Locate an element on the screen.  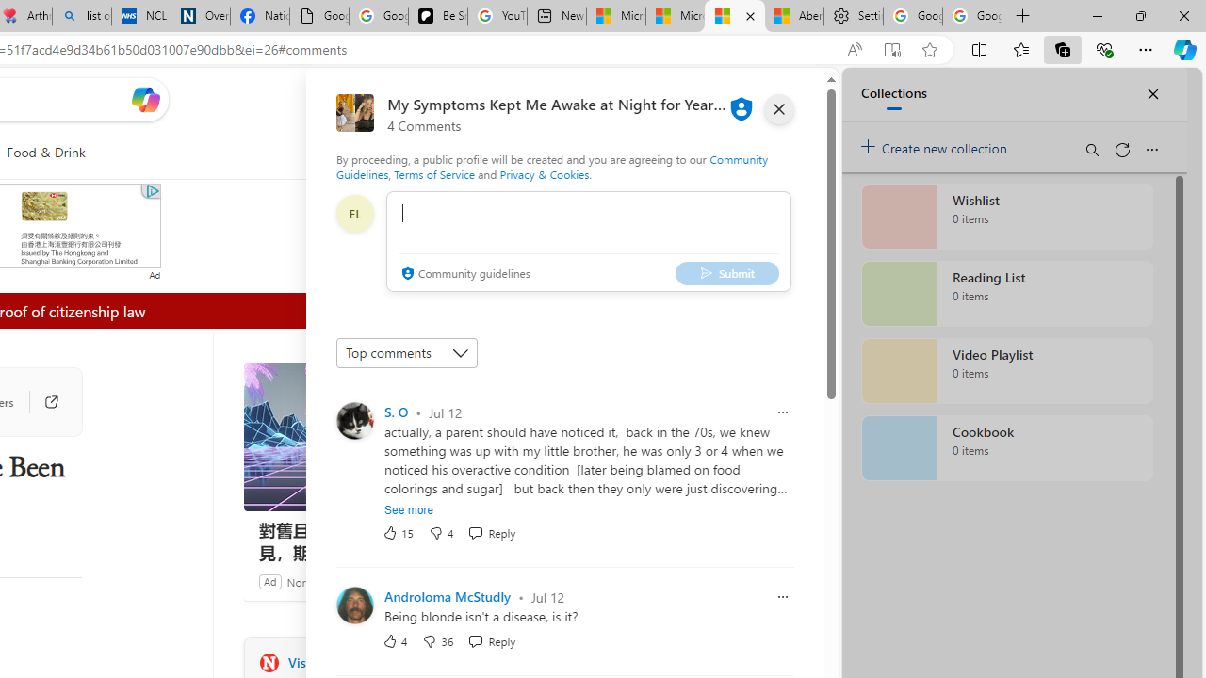
Profile Picture is located at coordinates (354, 605).